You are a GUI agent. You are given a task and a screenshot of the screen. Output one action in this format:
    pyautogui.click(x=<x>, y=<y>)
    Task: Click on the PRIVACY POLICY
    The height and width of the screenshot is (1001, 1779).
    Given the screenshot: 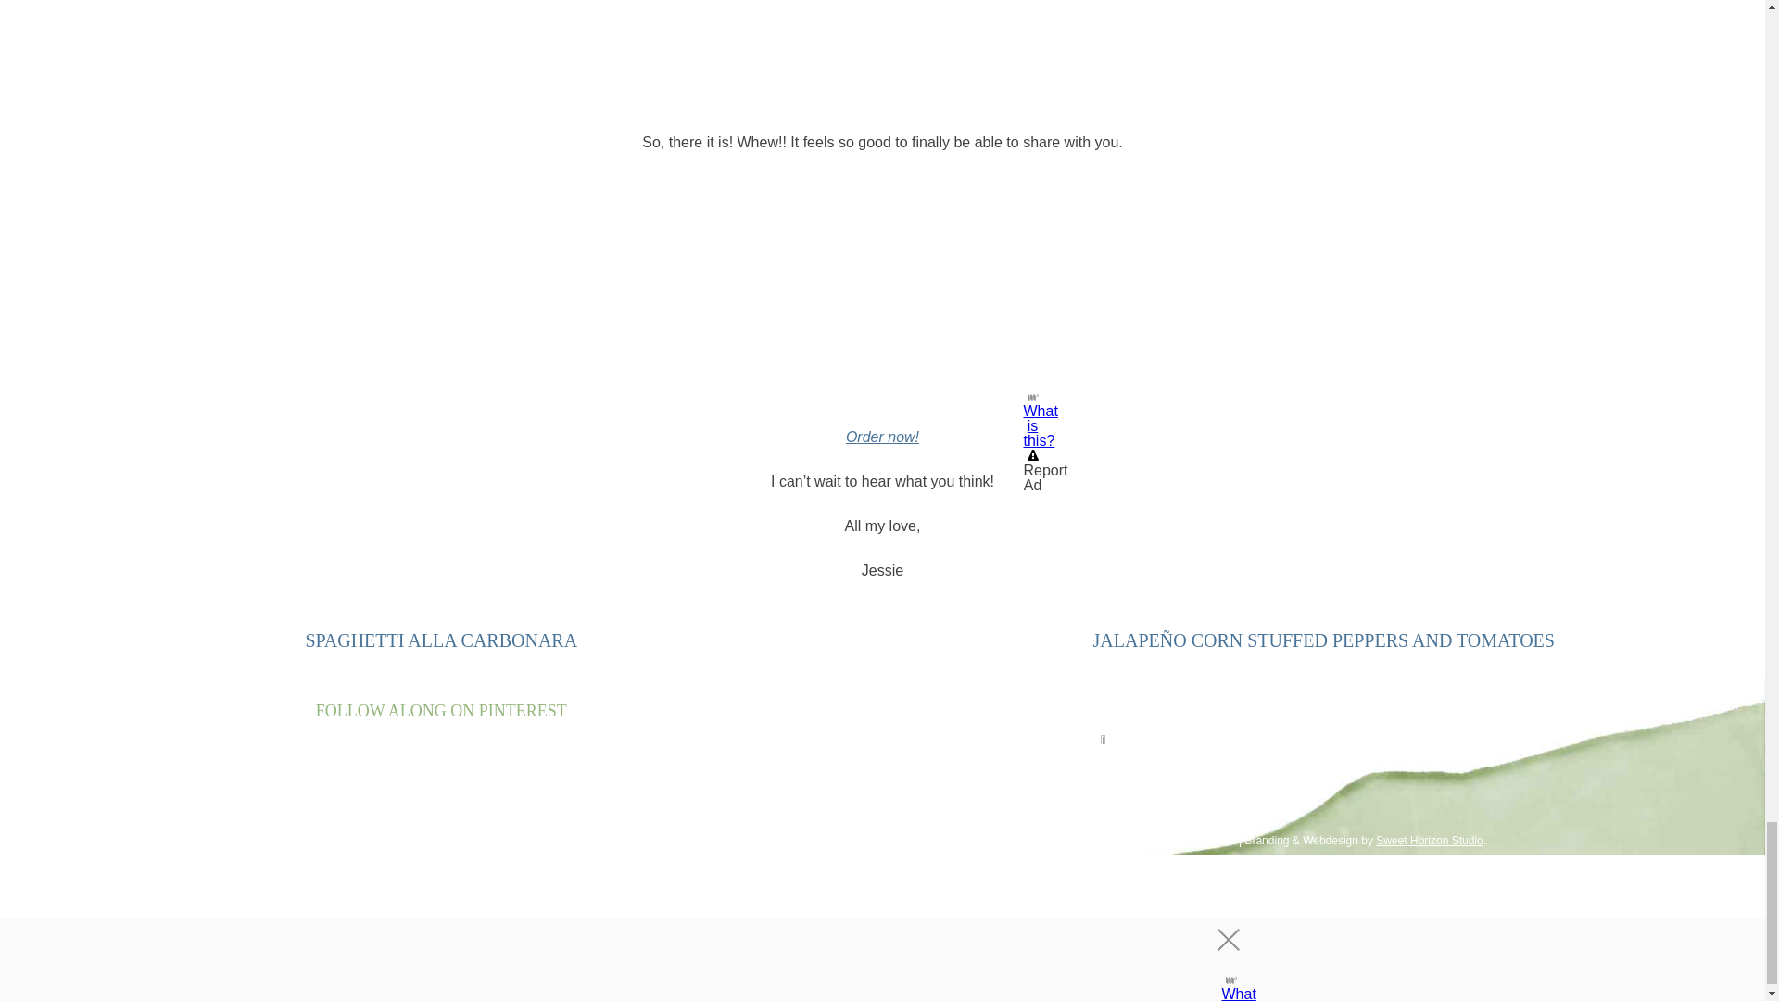 What is the action you would take?
    pyautogui.click(x=956, y=819)
    